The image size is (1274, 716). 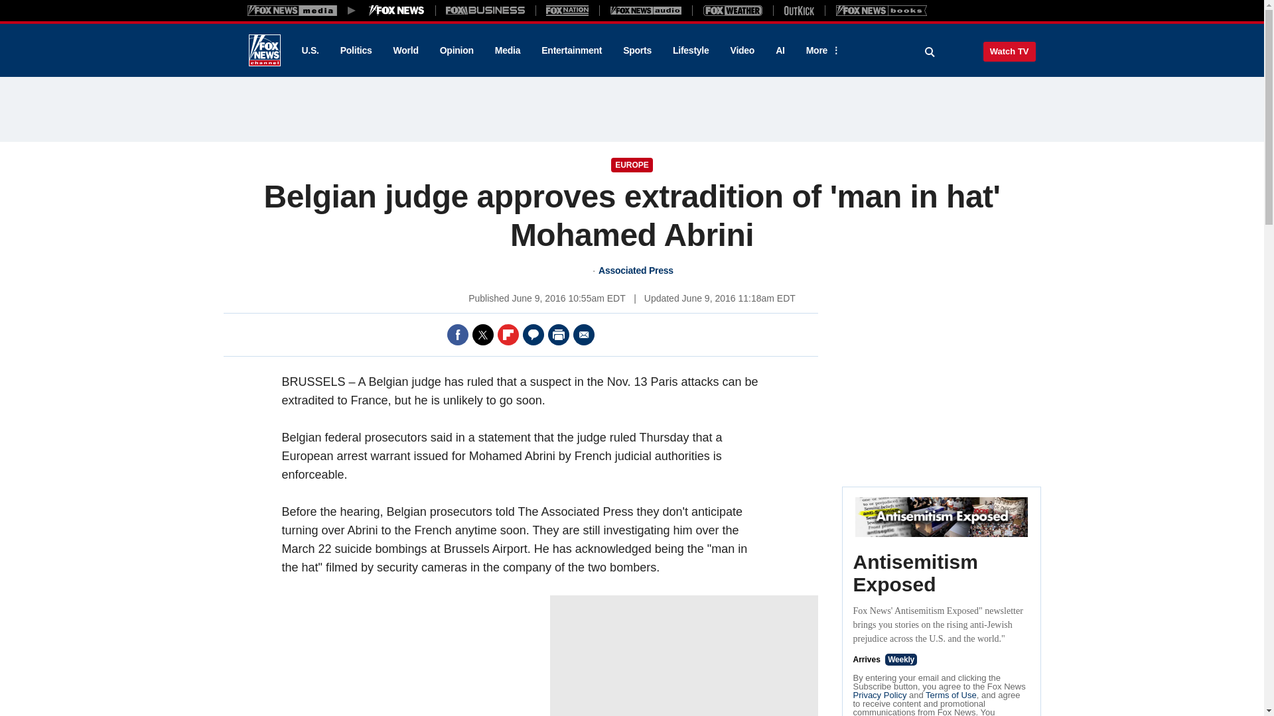 I want to click on U.S., so click(x=309, y=50).